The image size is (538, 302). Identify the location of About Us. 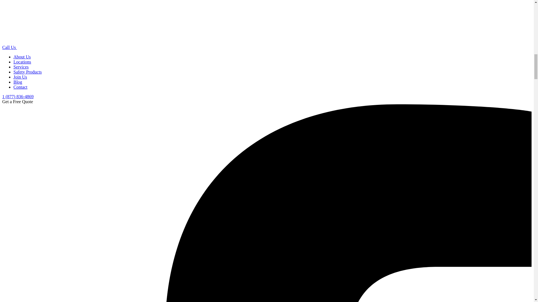
(22, 57).